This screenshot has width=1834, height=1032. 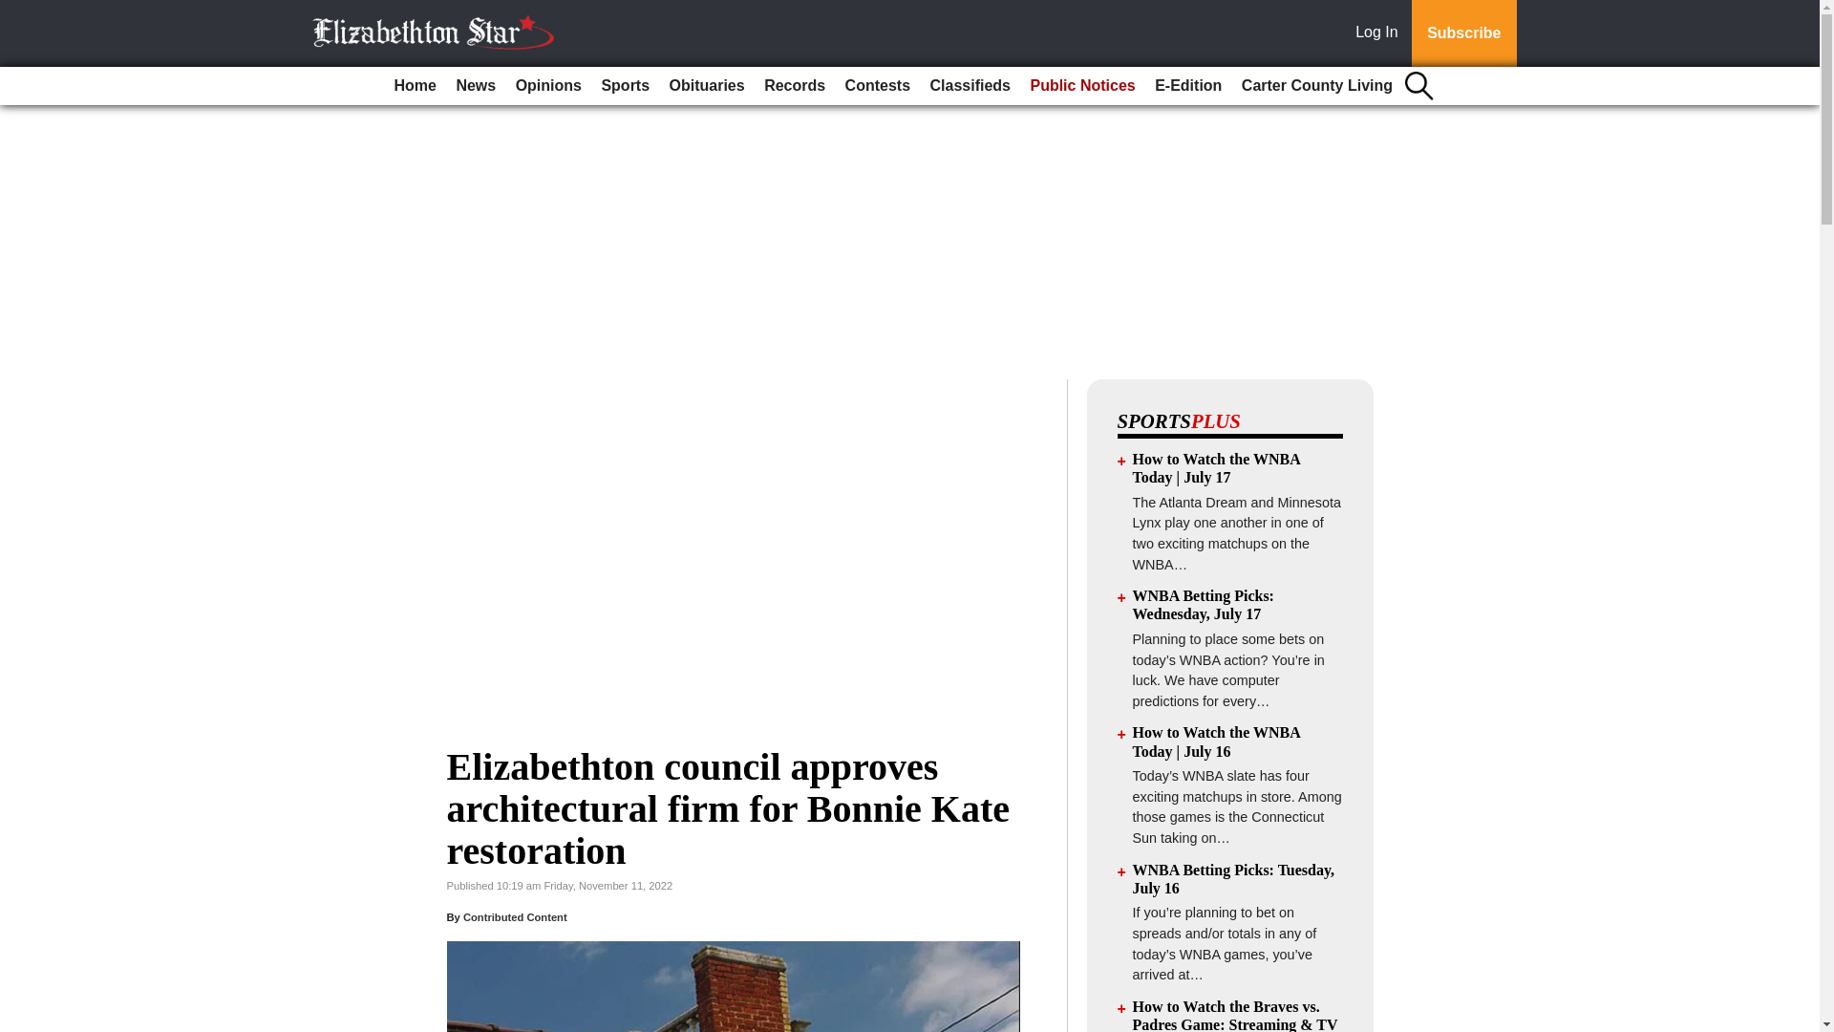 I want to click on Obituaries, so click(x=707, y=86).